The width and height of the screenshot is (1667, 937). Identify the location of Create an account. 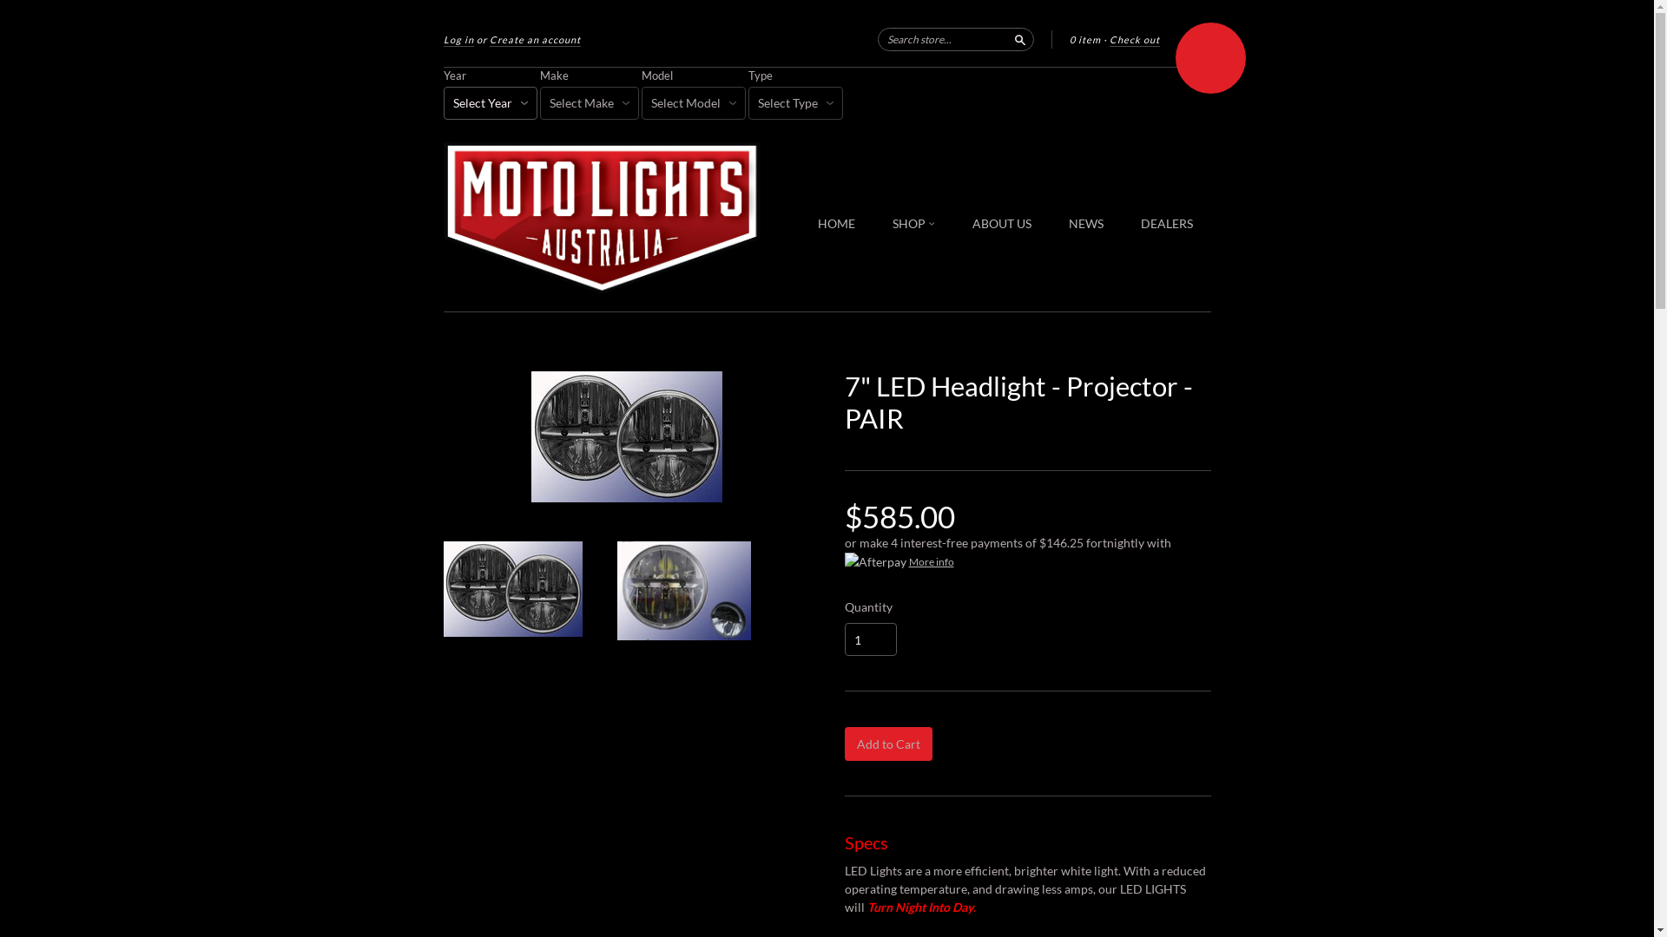
(535, 40).